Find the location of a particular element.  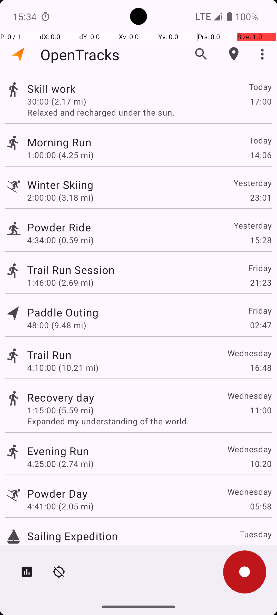

4:34:00 (0.59 mi) is located at coordinates (61, 240).